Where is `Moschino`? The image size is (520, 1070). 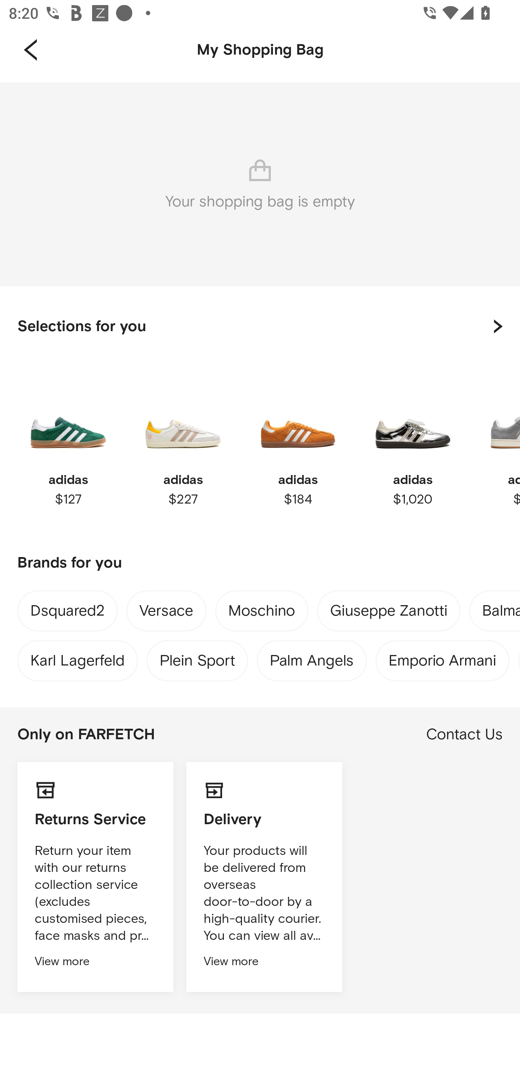 Moschino is located at coordinates (261, 613).